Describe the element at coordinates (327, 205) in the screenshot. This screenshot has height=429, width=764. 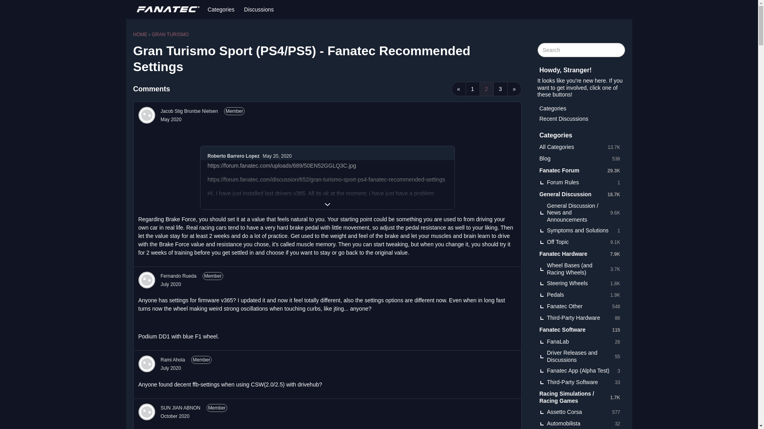
I see `Expand` at that location.